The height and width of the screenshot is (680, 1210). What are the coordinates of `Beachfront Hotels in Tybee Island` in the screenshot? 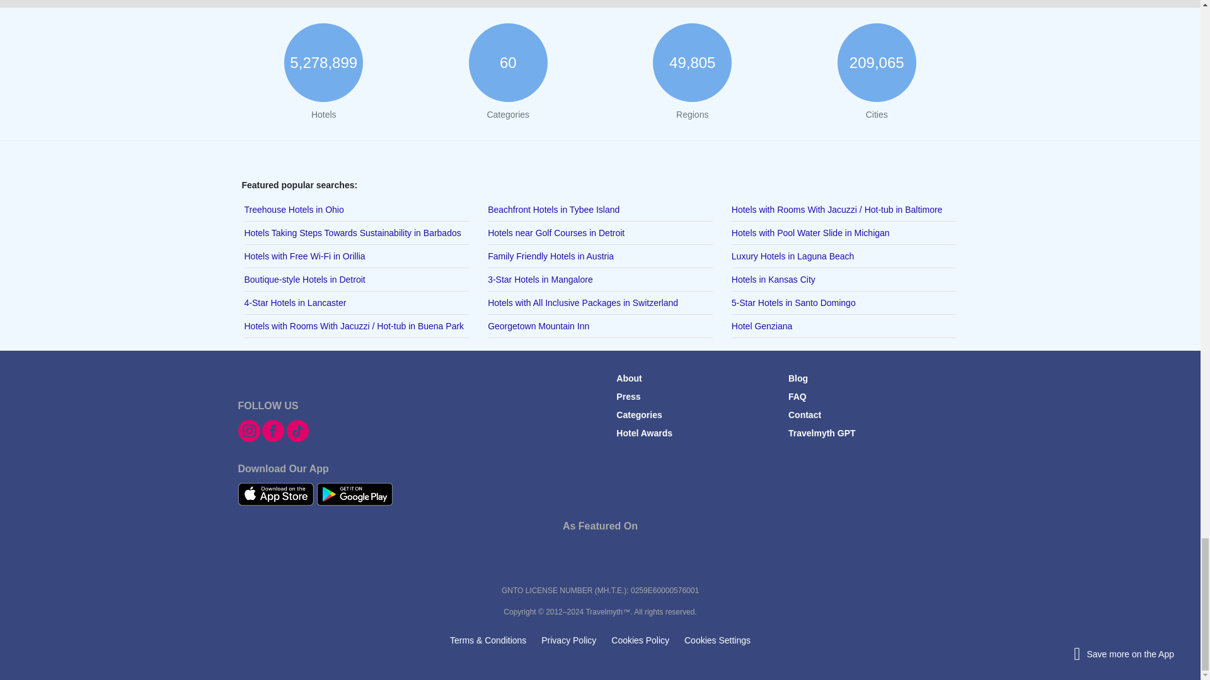 It's located at (600, 210).